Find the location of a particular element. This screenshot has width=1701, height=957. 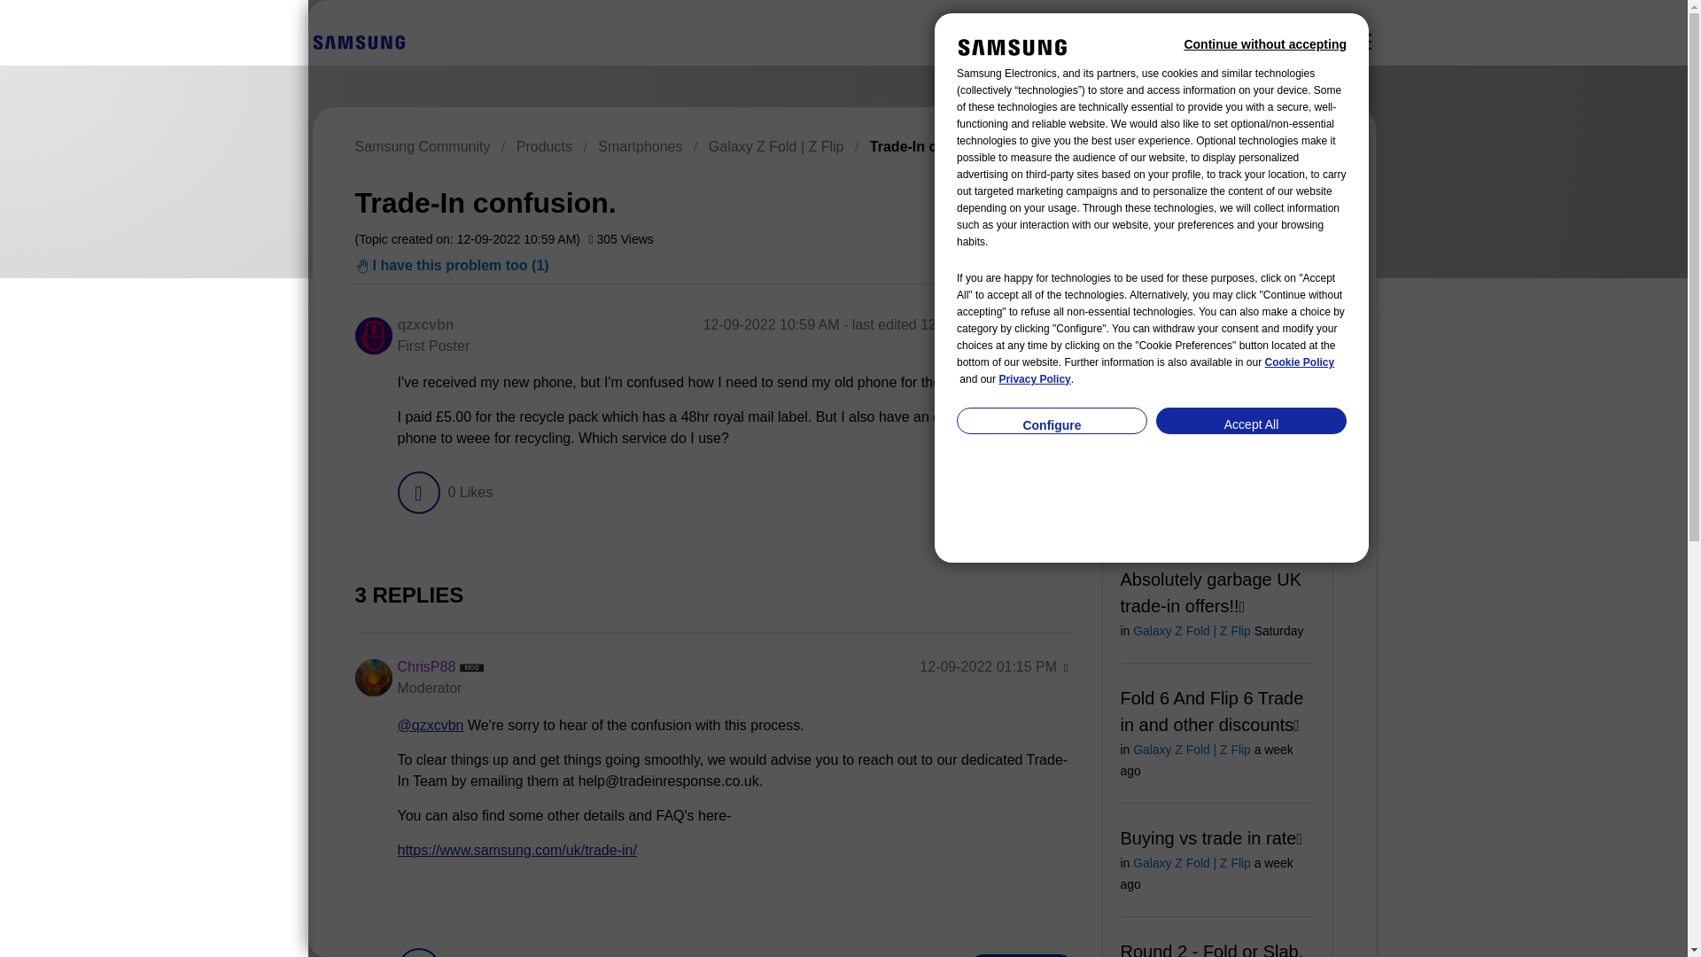

ChrisP88 is located at coordinates (425, 666).